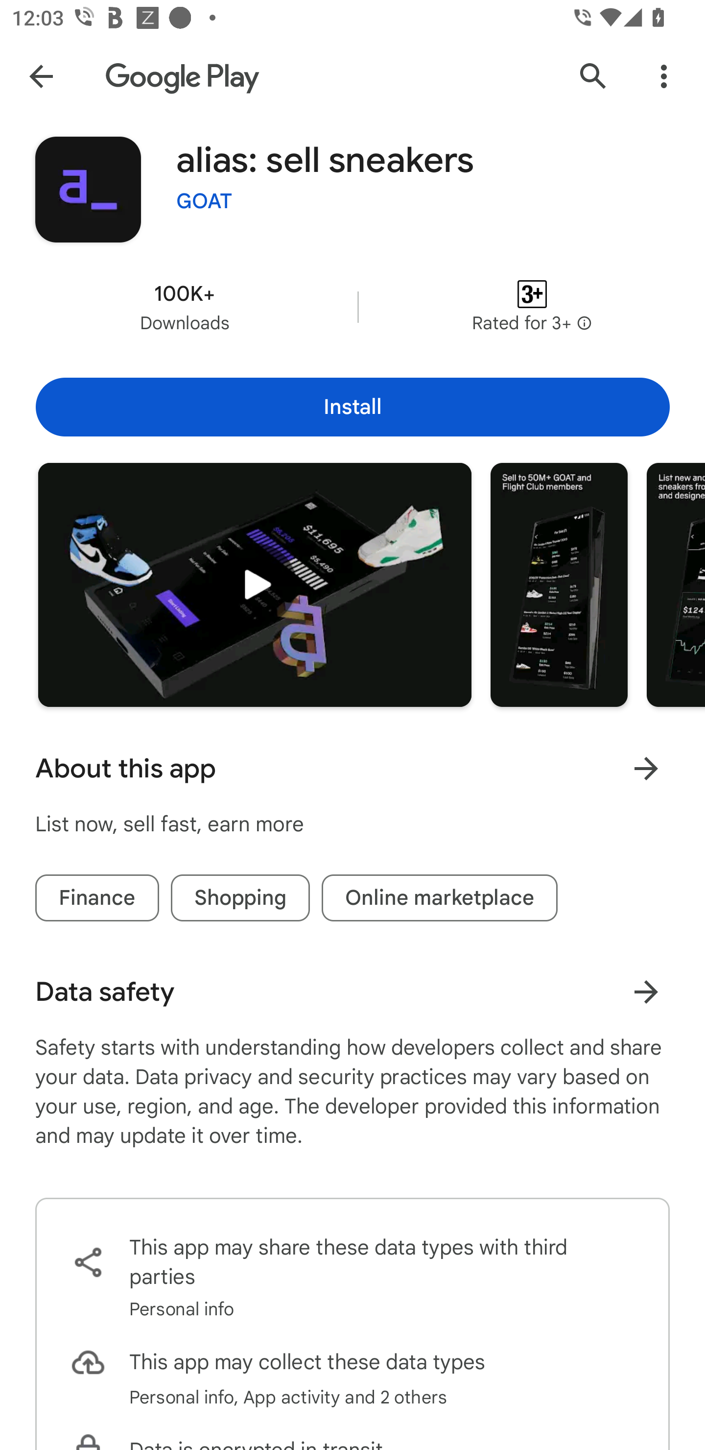  Describe the element at coordinates (255, 585) in the screenshot. I see `Play trailer for "alias: sell sneakers"` at that location.